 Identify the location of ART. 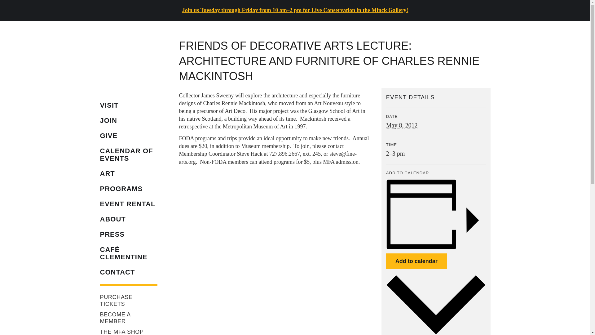
(128, 174).